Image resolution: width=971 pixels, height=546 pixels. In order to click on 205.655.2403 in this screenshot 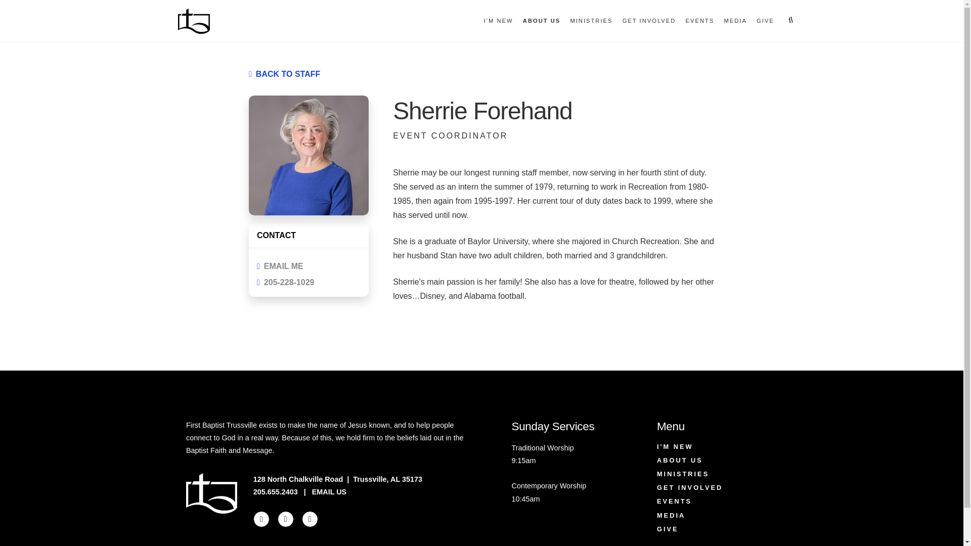, I will do `click(276, 491)`.